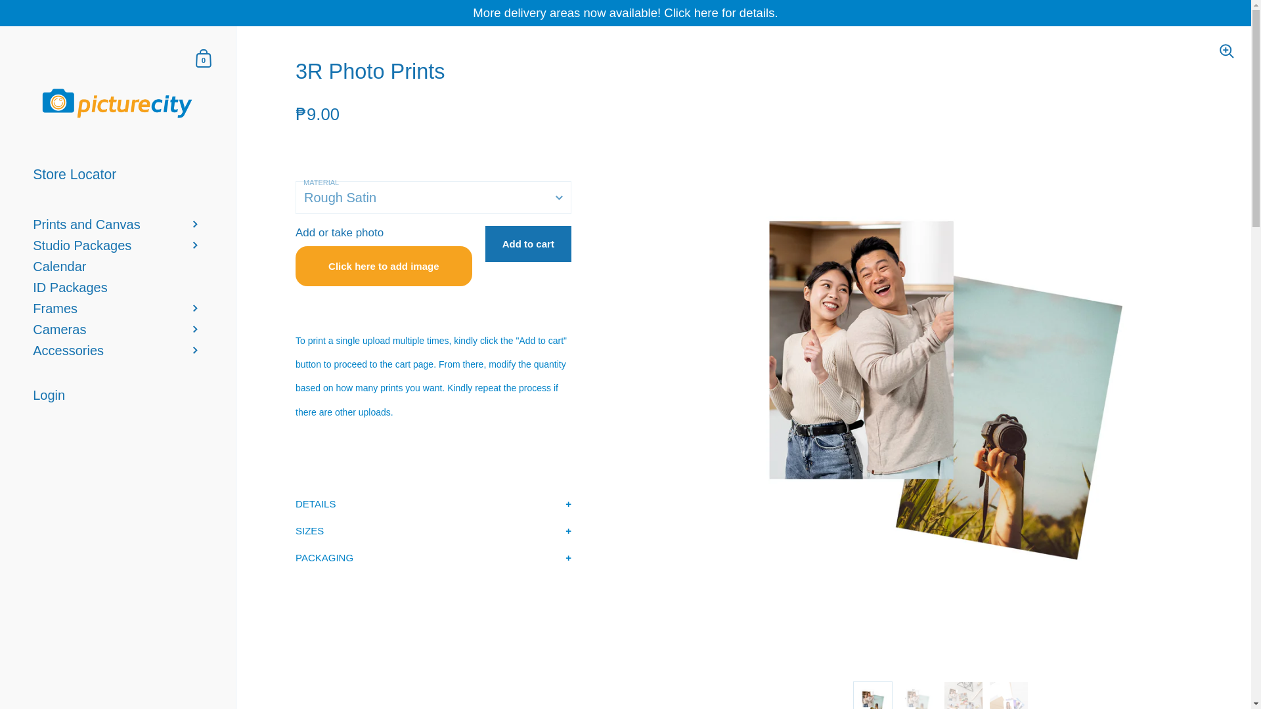 The image size is (1261, 709). I want to click on Studio Packages, so click(118, 225).